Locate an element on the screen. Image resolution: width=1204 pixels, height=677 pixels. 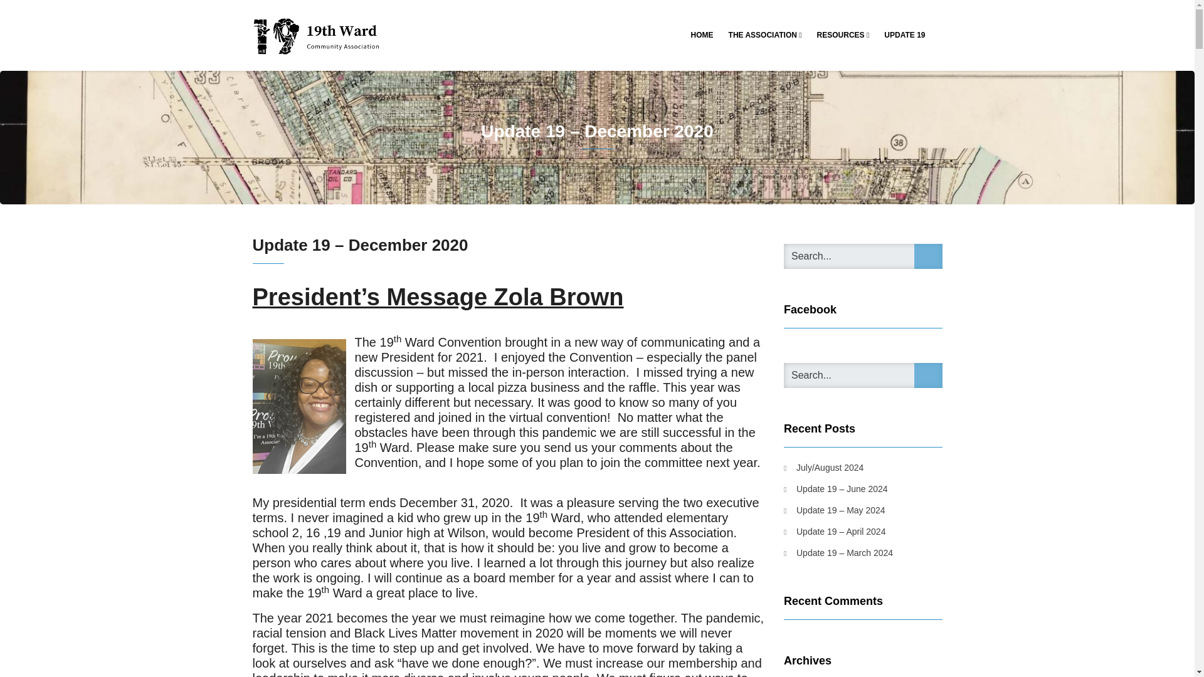
UPDATE 19 is located at coordinates (904, 34).